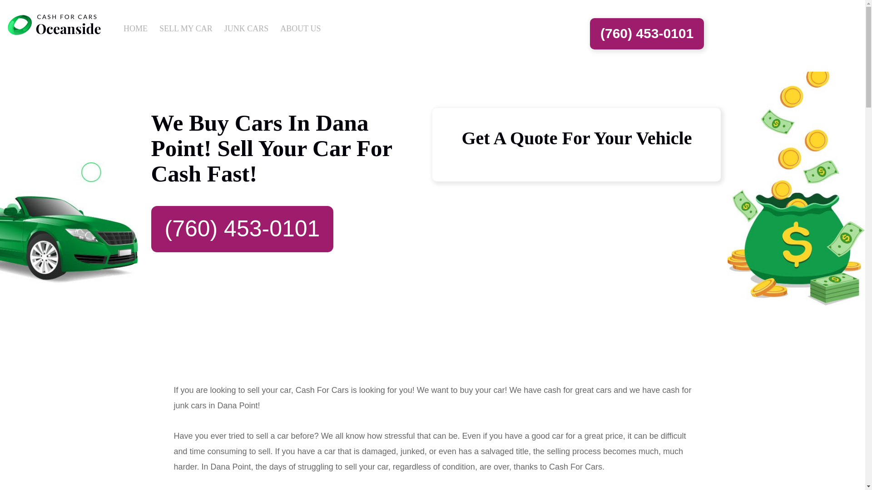 This screenshot has width=872, height=490. I want to click on SELL MY CAR, so click(183, 25).